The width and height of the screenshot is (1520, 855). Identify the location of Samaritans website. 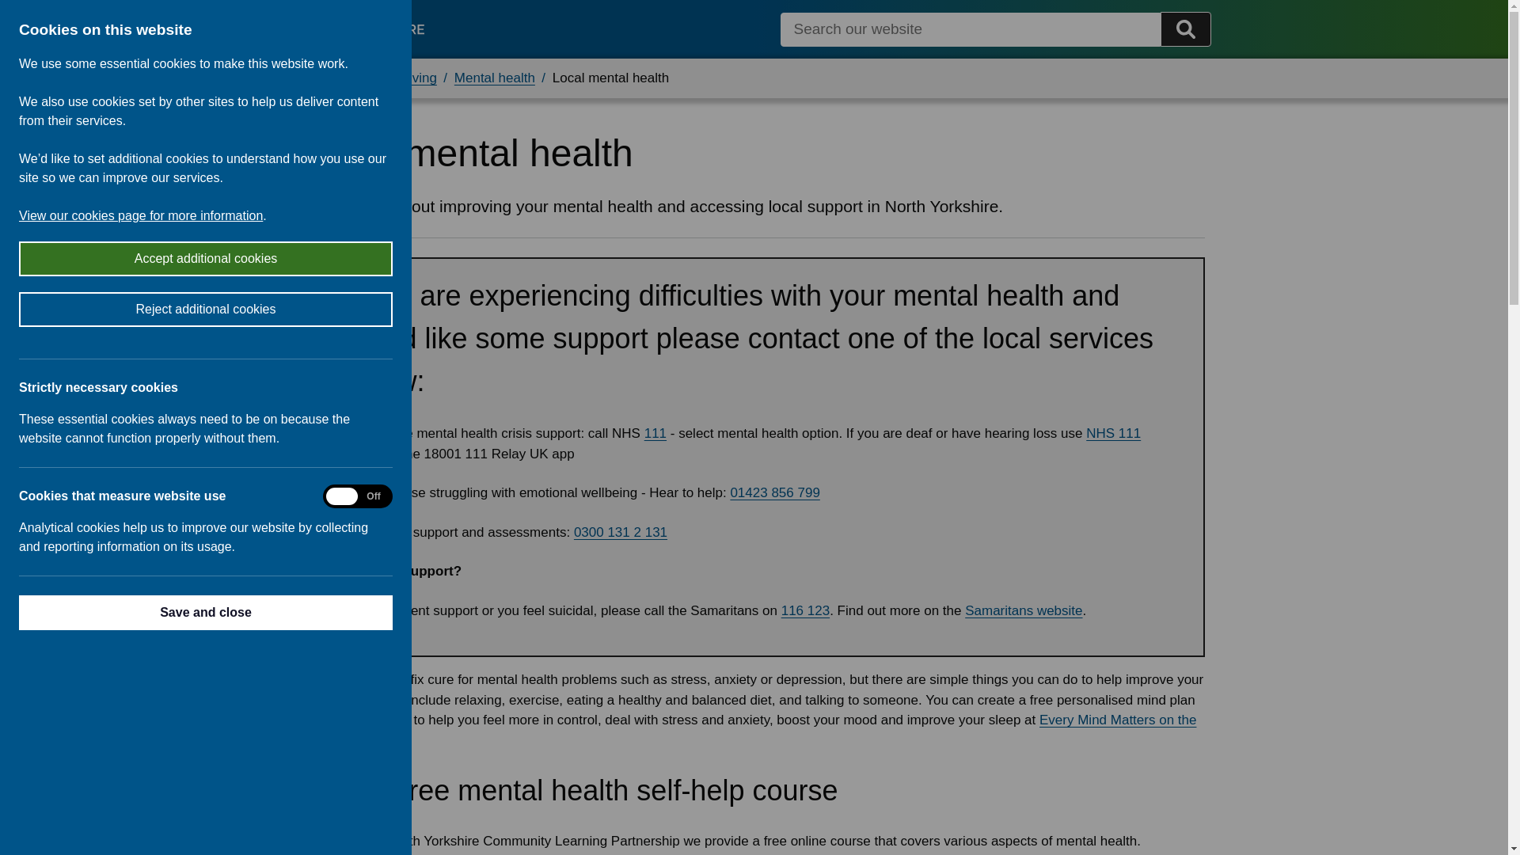
(1024, 610).